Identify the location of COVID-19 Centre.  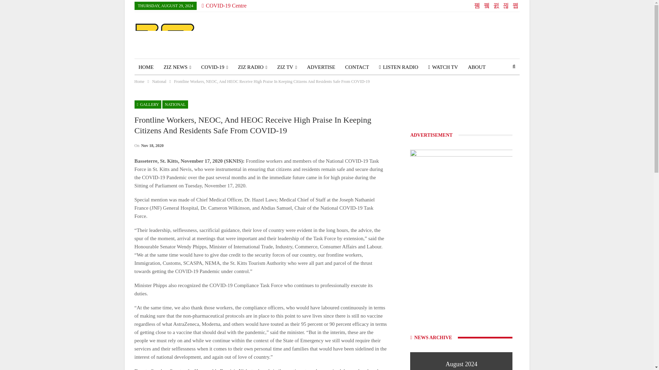
(224, 5).